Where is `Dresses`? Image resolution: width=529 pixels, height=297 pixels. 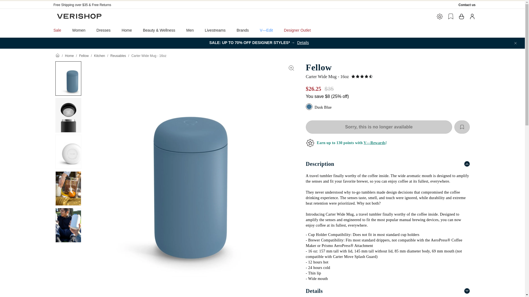 Dresses is located at coordinates (103, 30).